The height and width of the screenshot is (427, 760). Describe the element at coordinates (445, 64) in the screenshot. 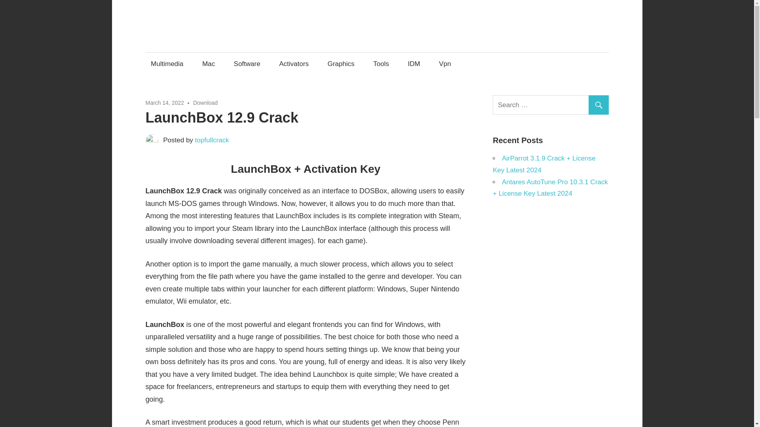

I see `Vpn` at that location.